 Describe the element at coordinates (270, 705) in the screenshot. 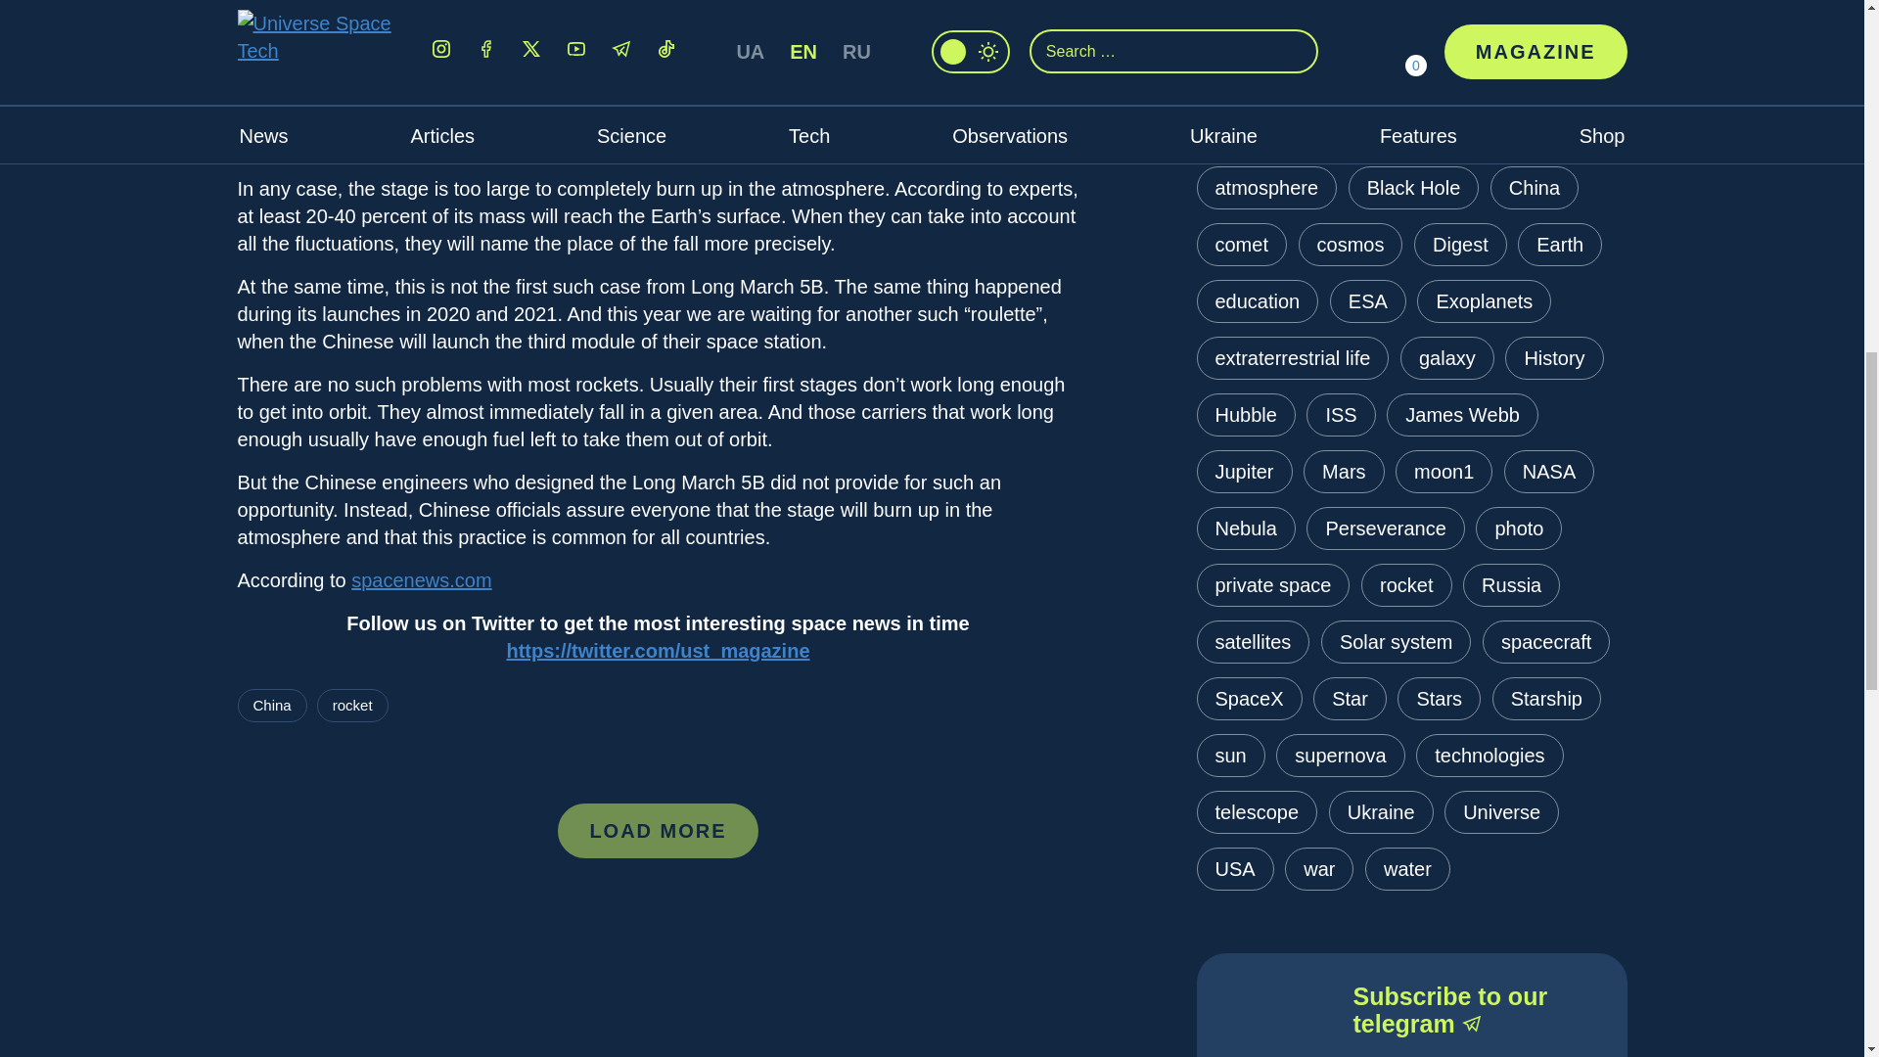

I see `China` at that location.